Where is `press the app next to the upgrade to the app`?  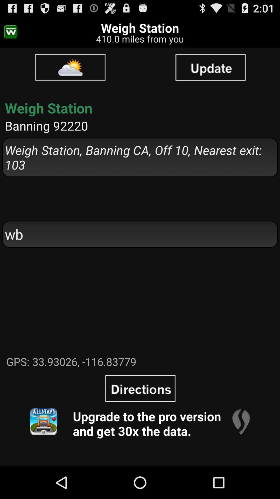 press the app next to the upgrade to the app is located at coordinates (241, 422).